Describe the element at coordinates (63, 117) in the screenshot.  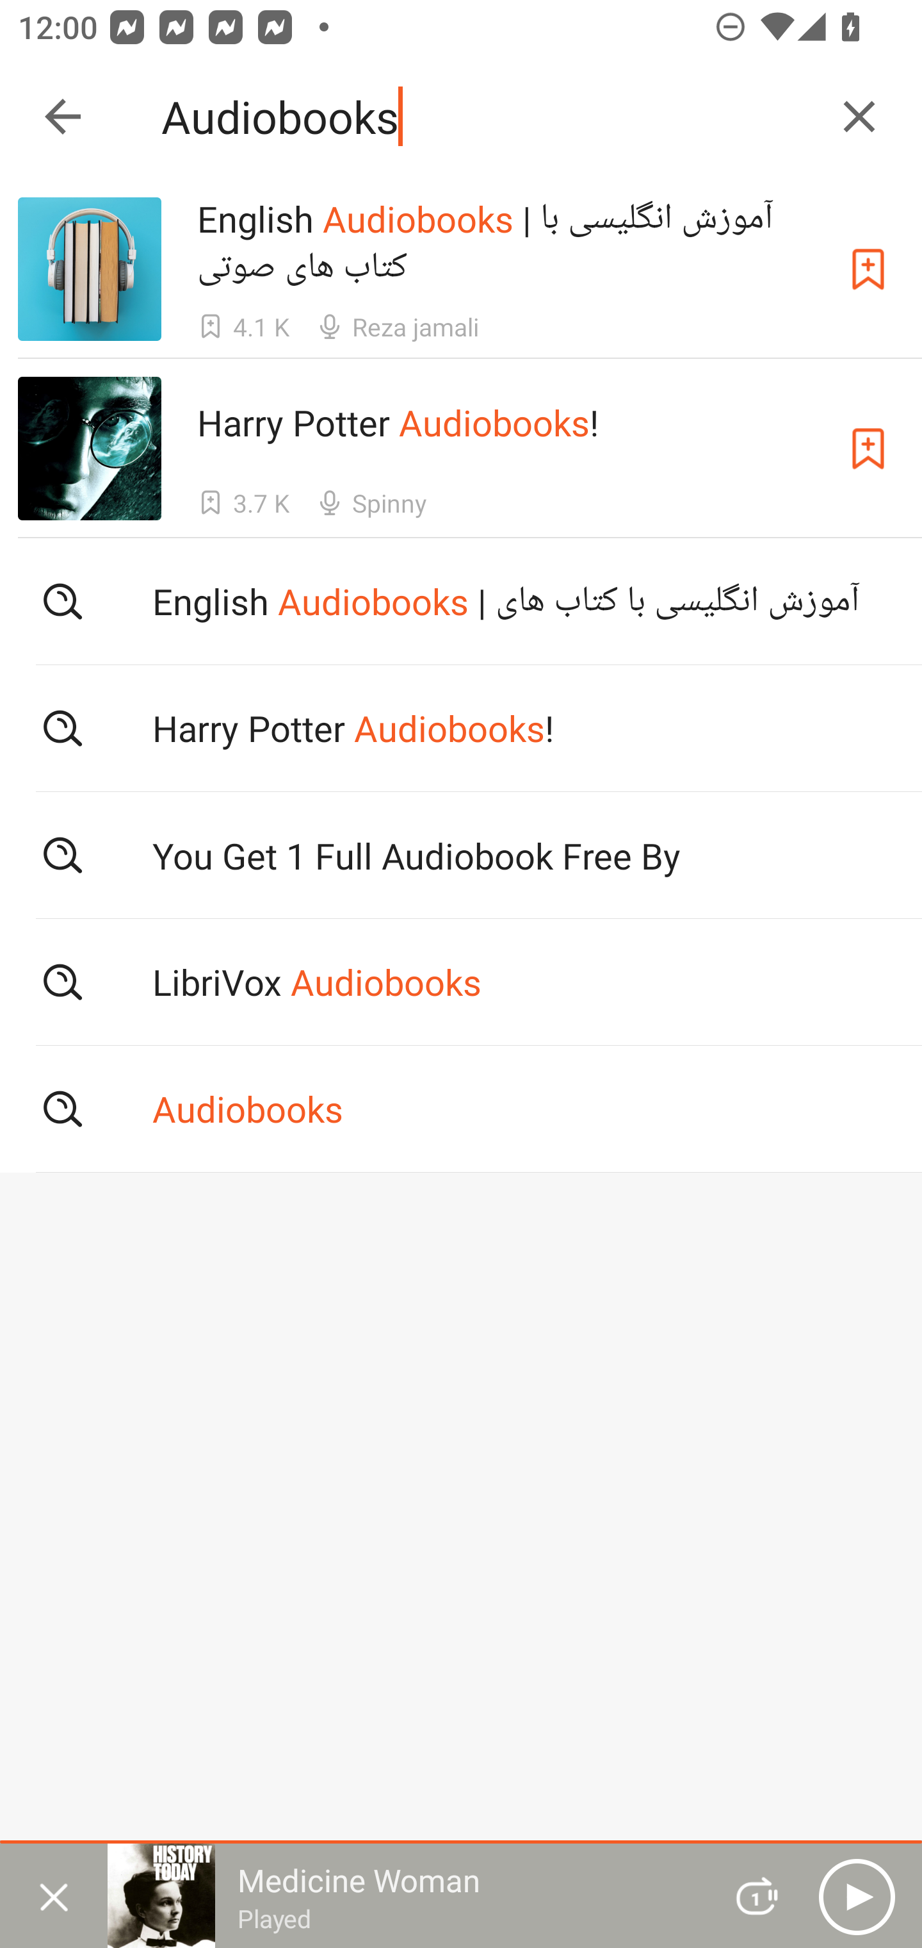
I see `Collapse` at that location.